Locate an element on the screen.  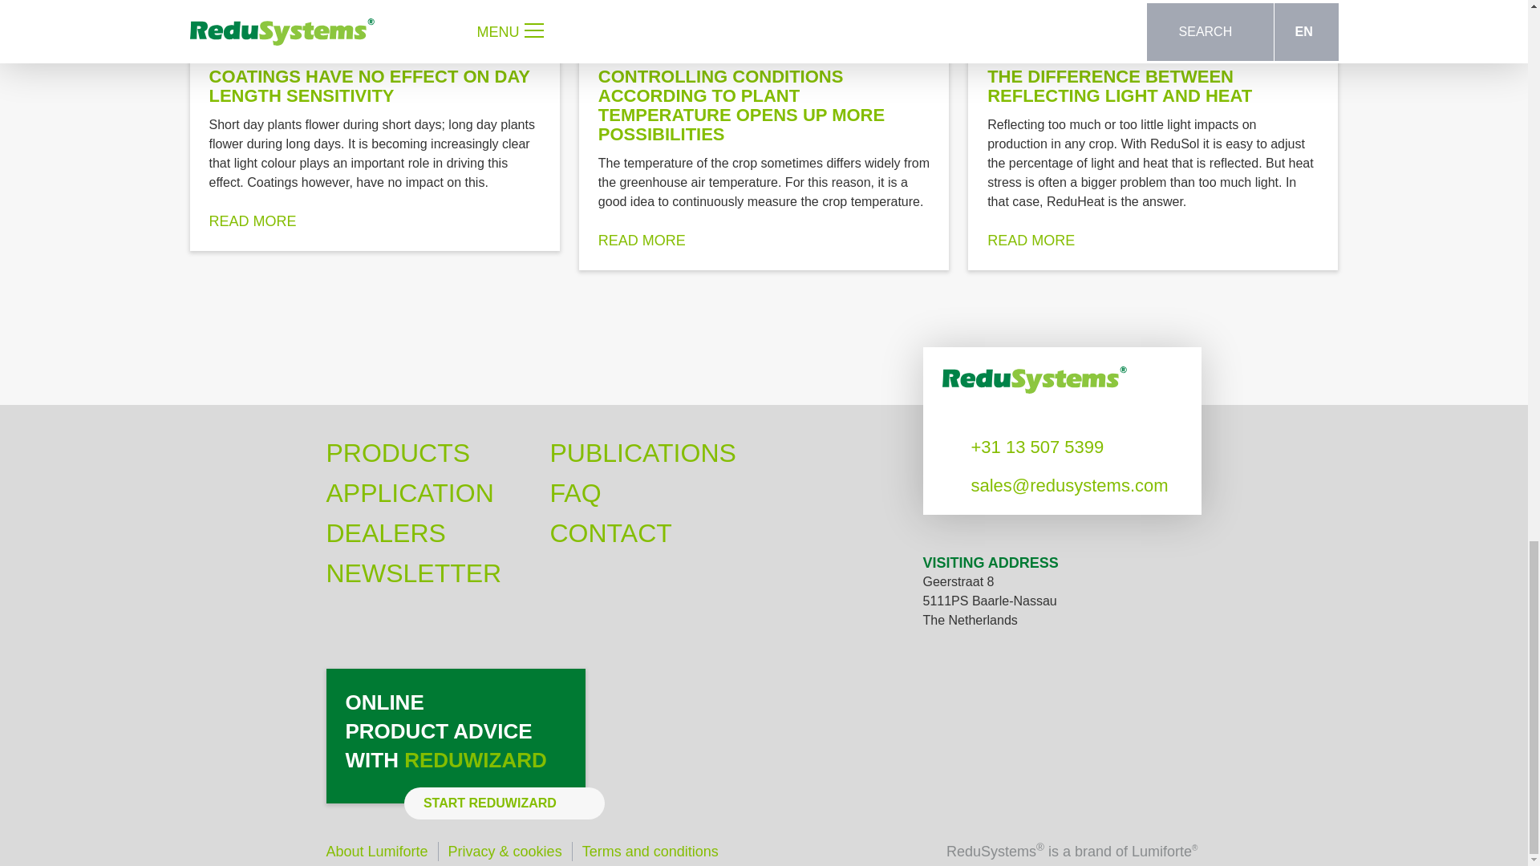
NEWSLETTER is located at coordinates (413, 573).